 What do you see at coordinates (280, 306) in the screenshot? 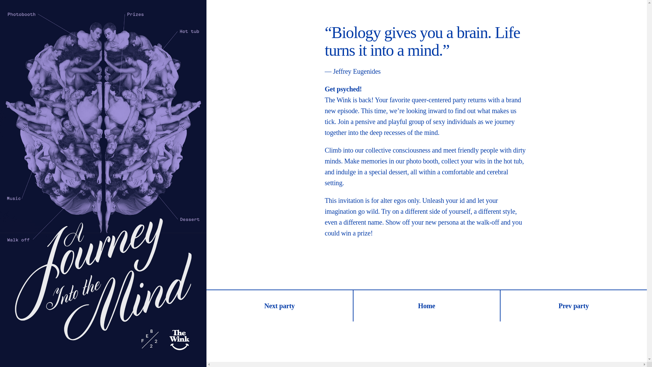
I see `Next party` at bounding box center [280, 306].